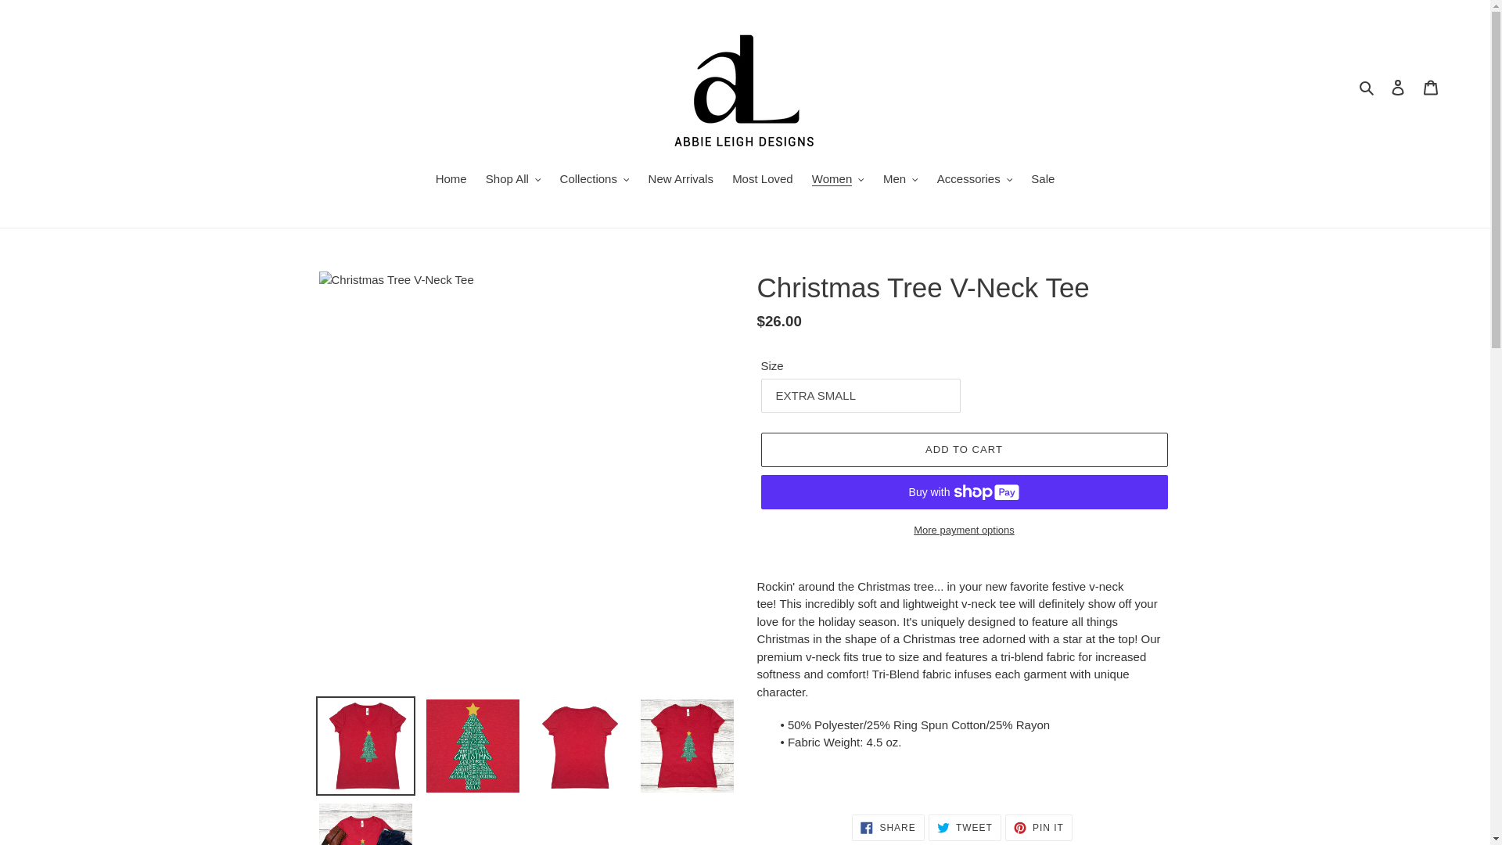  What do you see at coordinates (1367, 88) in the screenshot?
I see `Search` at bounding box center [1367, 88].